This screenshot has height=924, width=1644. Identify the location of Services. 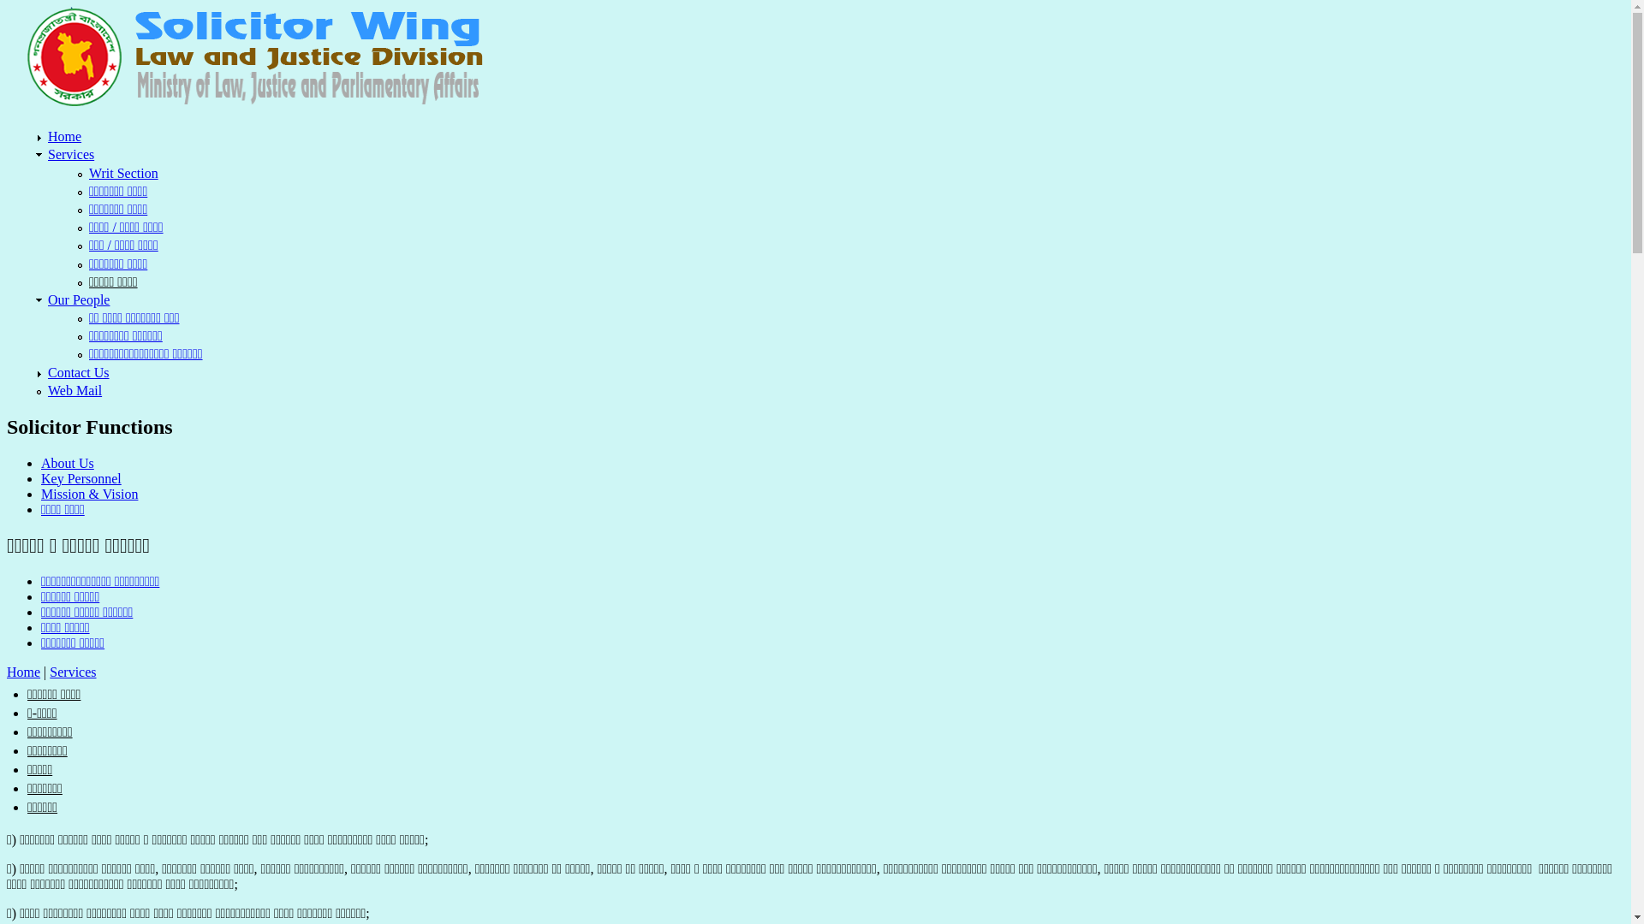
(73, 672).